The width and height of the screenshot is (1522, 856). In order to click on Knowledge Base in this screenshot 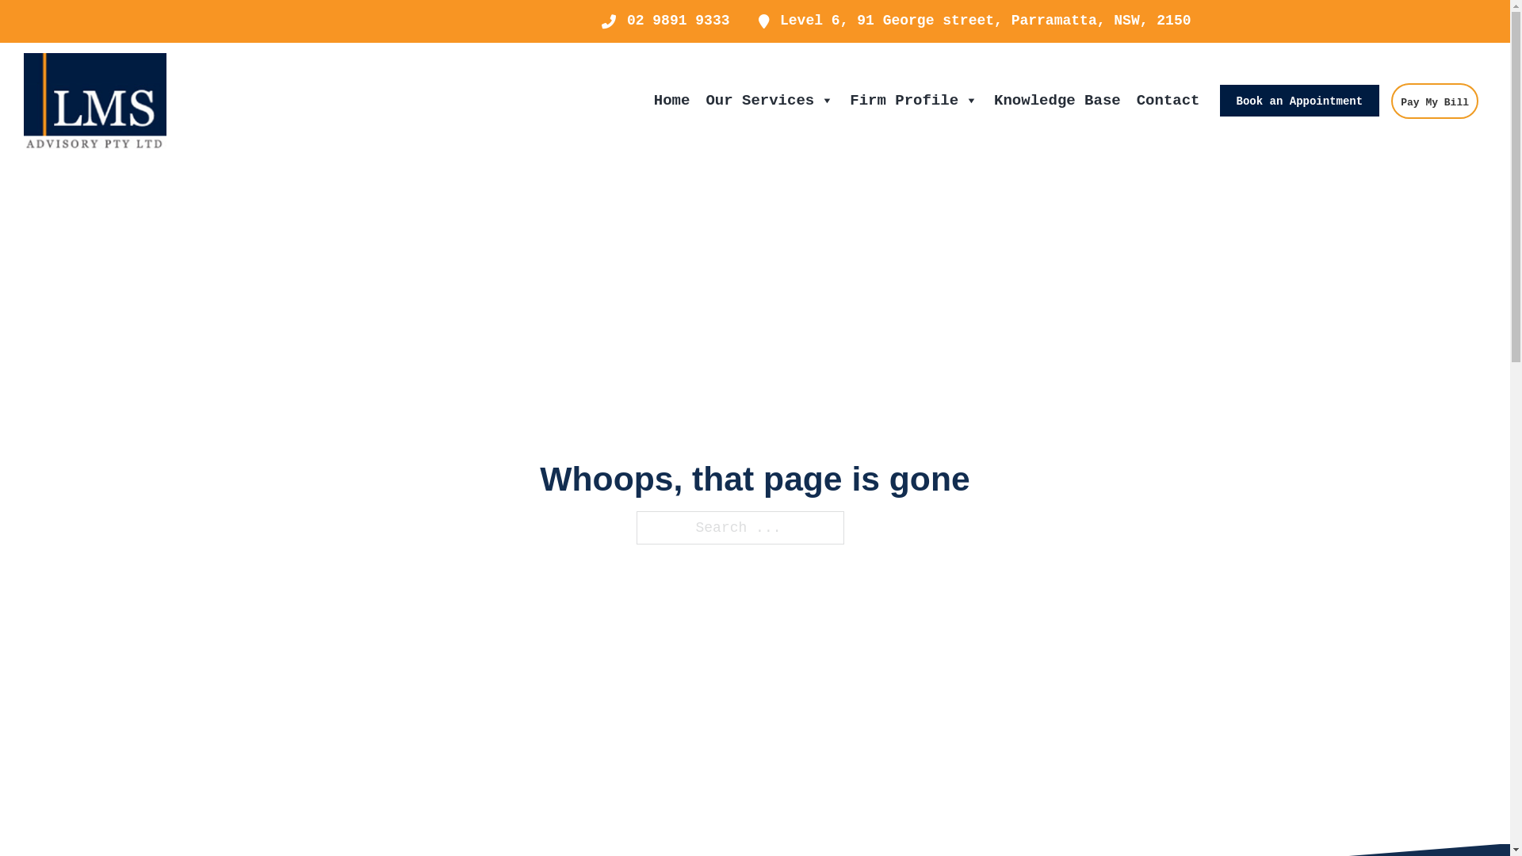, I will do `click(1057, 101)`.